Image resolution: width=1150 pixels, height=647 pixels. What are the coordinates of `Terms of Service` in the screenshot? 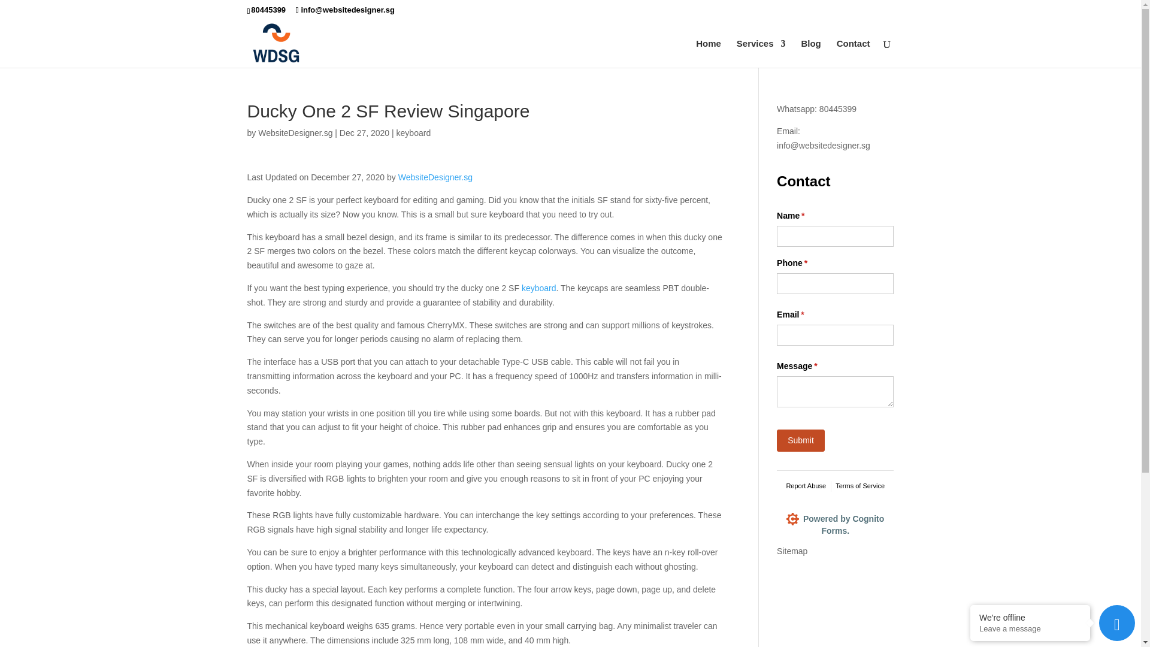 It's located at (860, 486).